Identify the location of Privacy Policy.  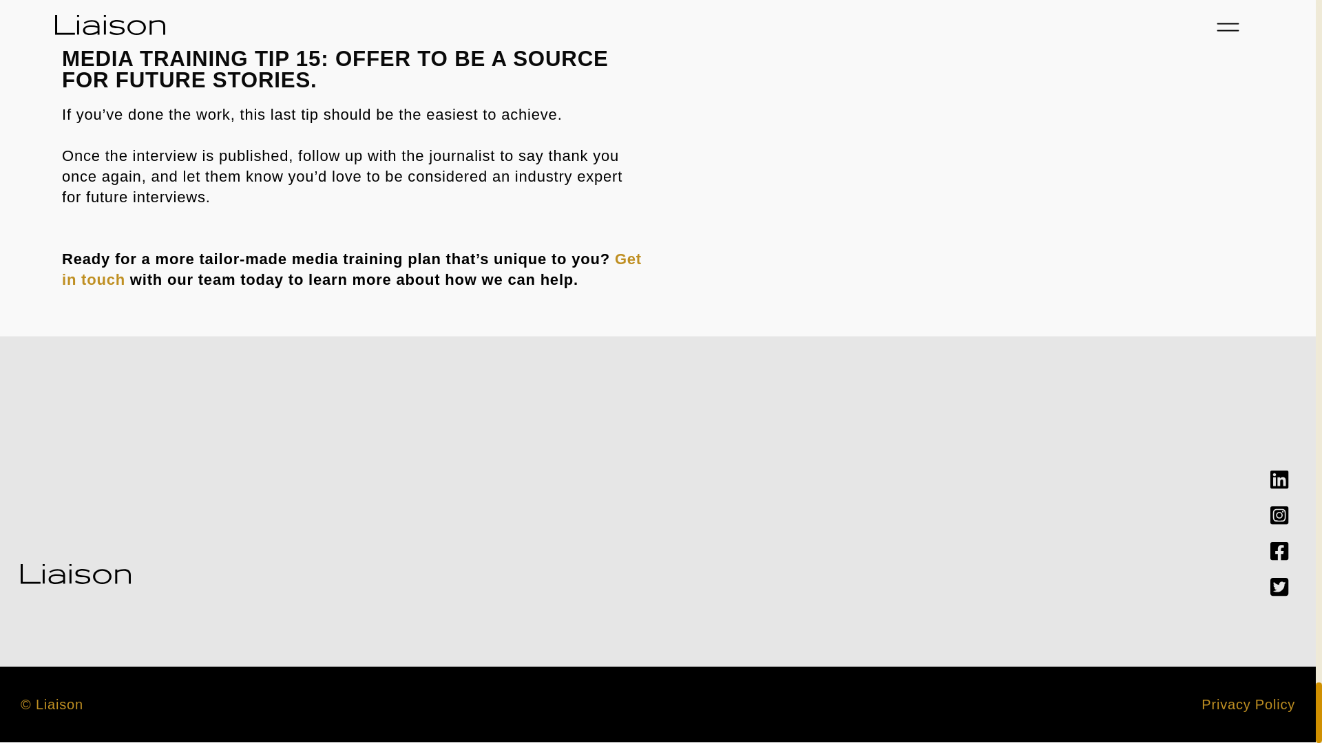
(1248, 704).